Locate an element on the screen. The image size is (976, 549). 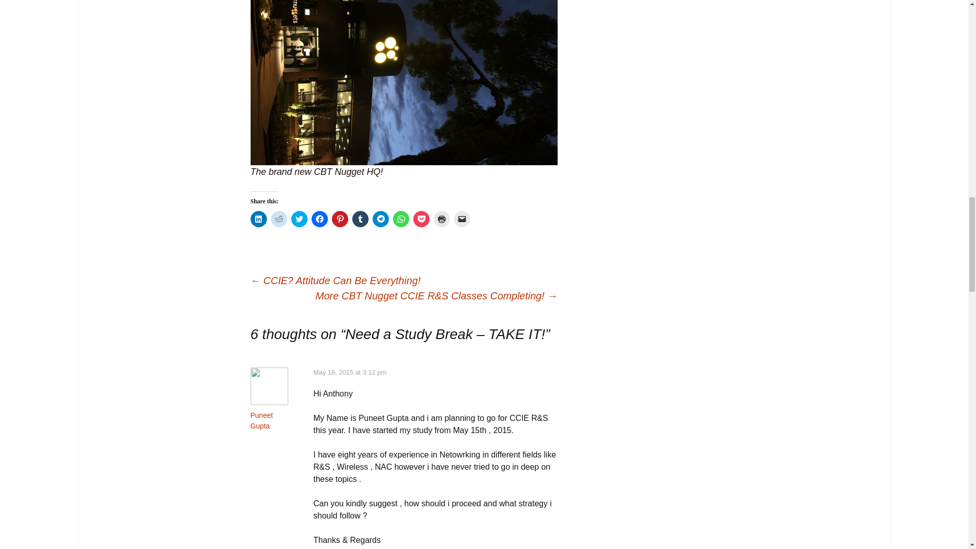
Click to share on Pinterest is located at coordinates (340, 219).